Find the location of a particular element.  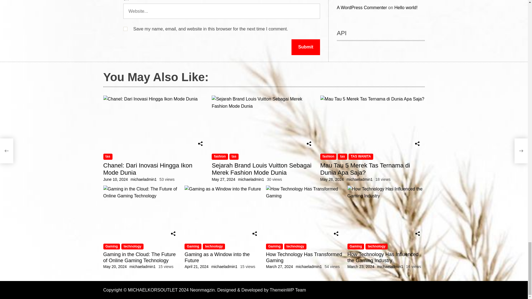

yes is located at coordinates (125, 29).